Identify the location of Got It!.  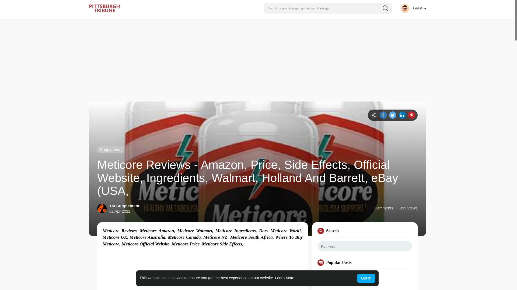
(366, 278).